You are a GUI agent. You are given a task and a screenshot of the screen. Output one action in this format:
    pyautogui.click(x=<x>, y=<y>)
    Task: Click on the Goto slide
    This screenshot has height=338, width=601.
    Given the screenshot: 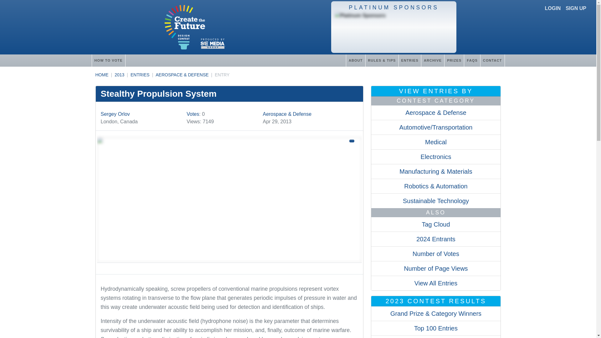 What is the action you would take?
    pyautogui.click(x=229, y=269)
    